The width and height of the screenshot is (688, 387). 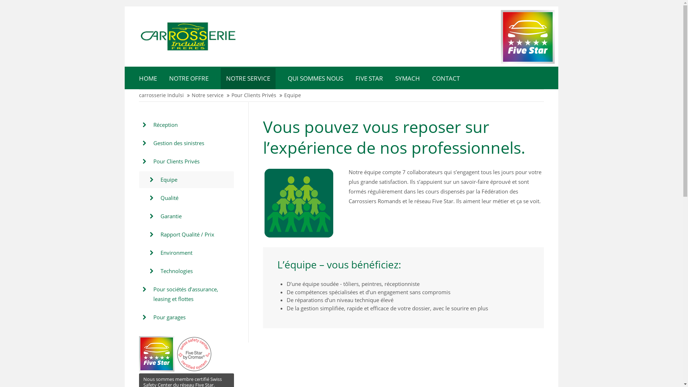 I want to click on SYMACH, so click(x=407, y=78).